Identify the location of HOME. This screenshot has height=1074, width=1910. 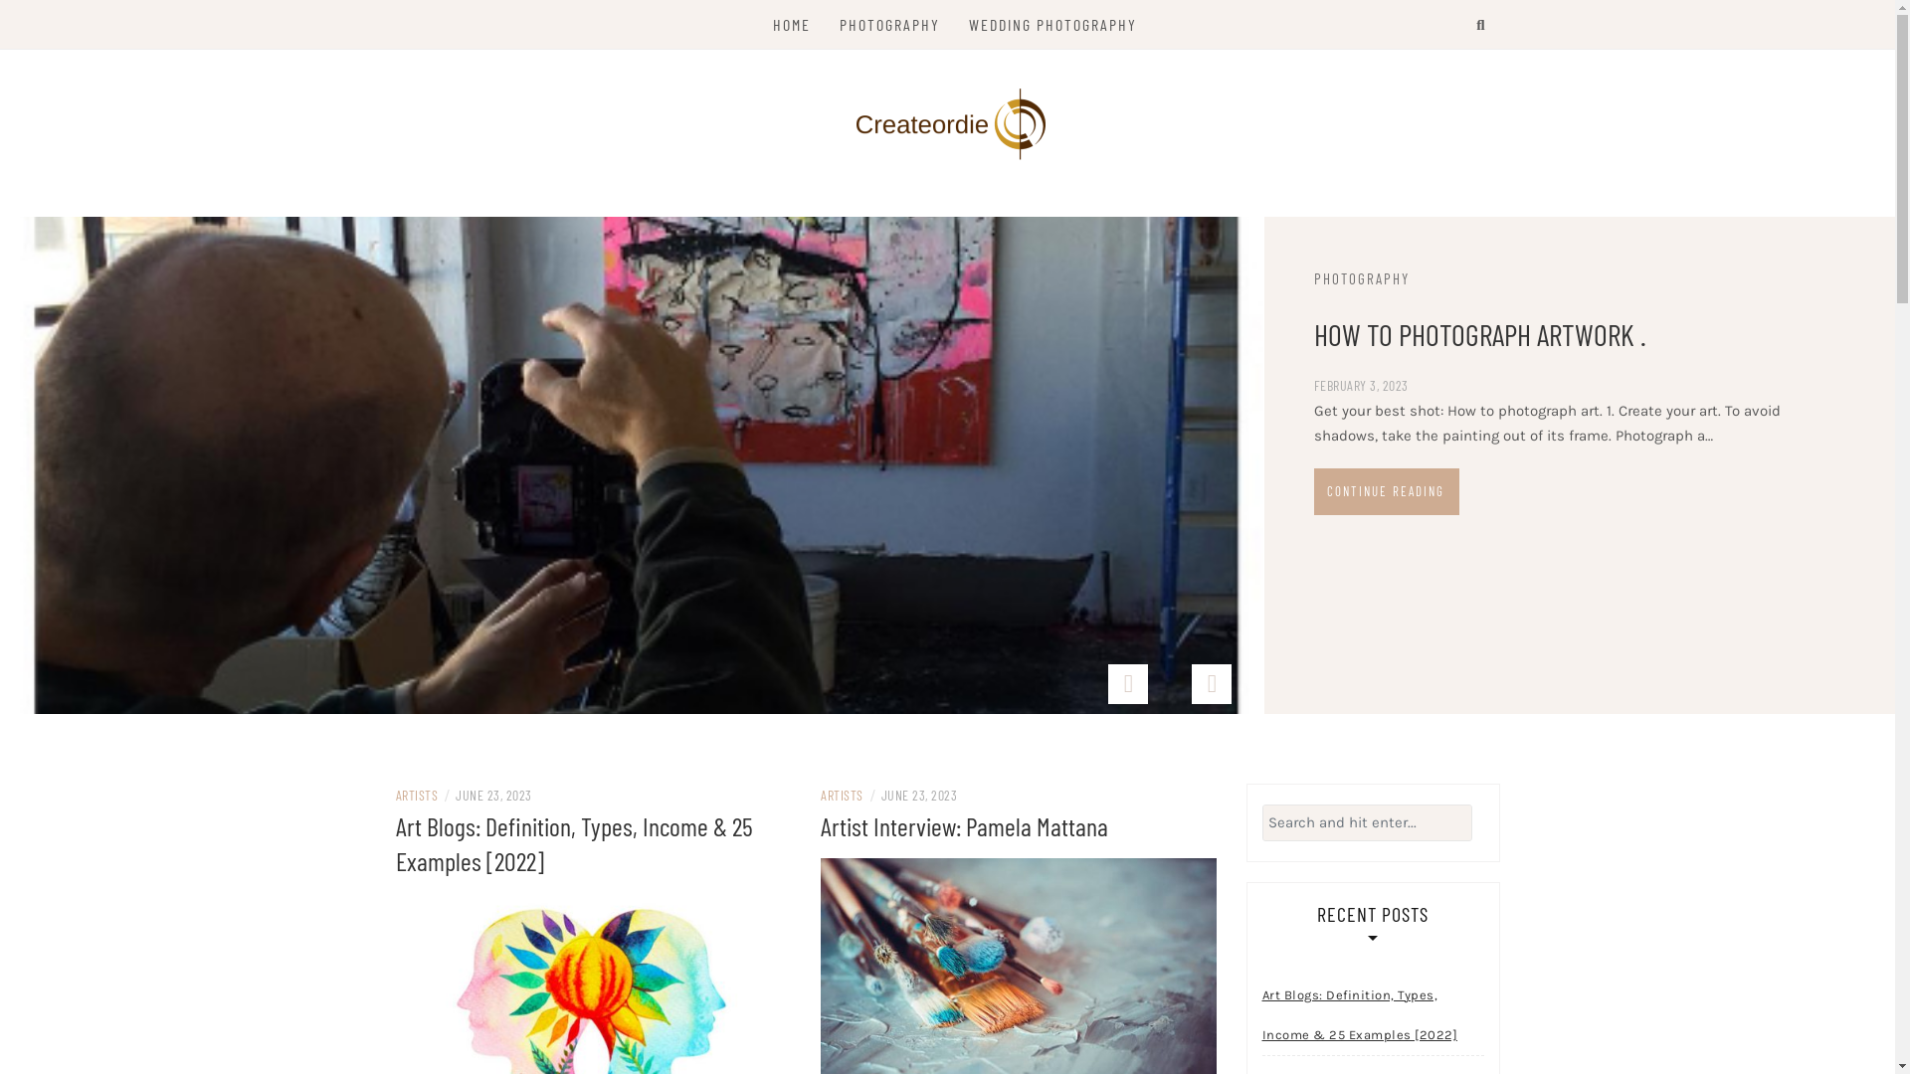
(792, 25).